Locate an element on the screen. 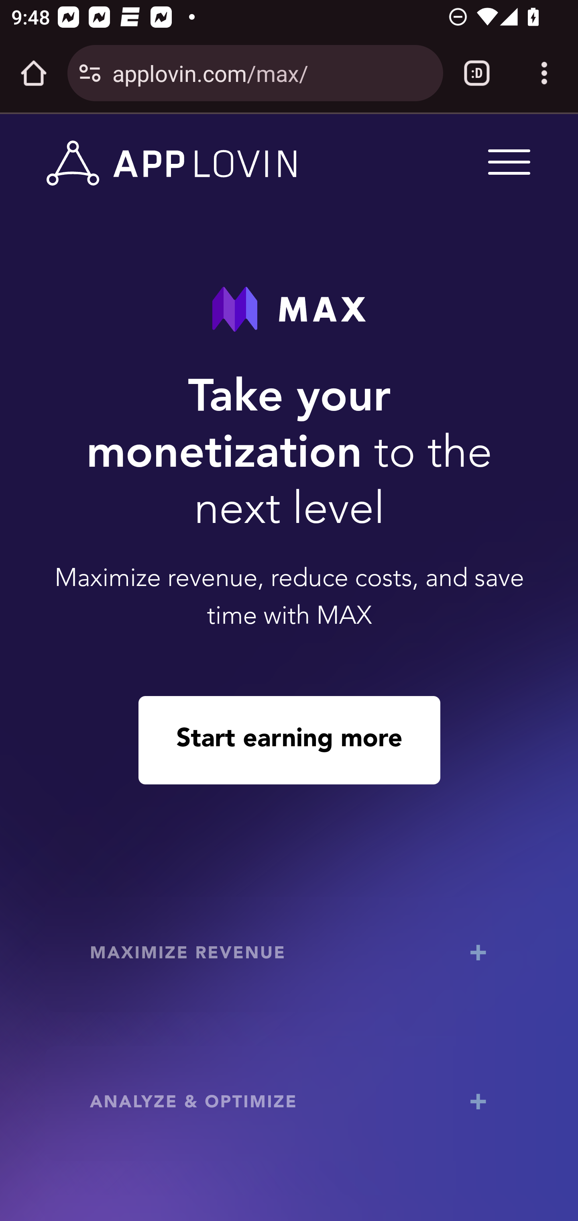 This screenshot has width=578, height=1221. Start earning more is located at coordinates (289, 740).